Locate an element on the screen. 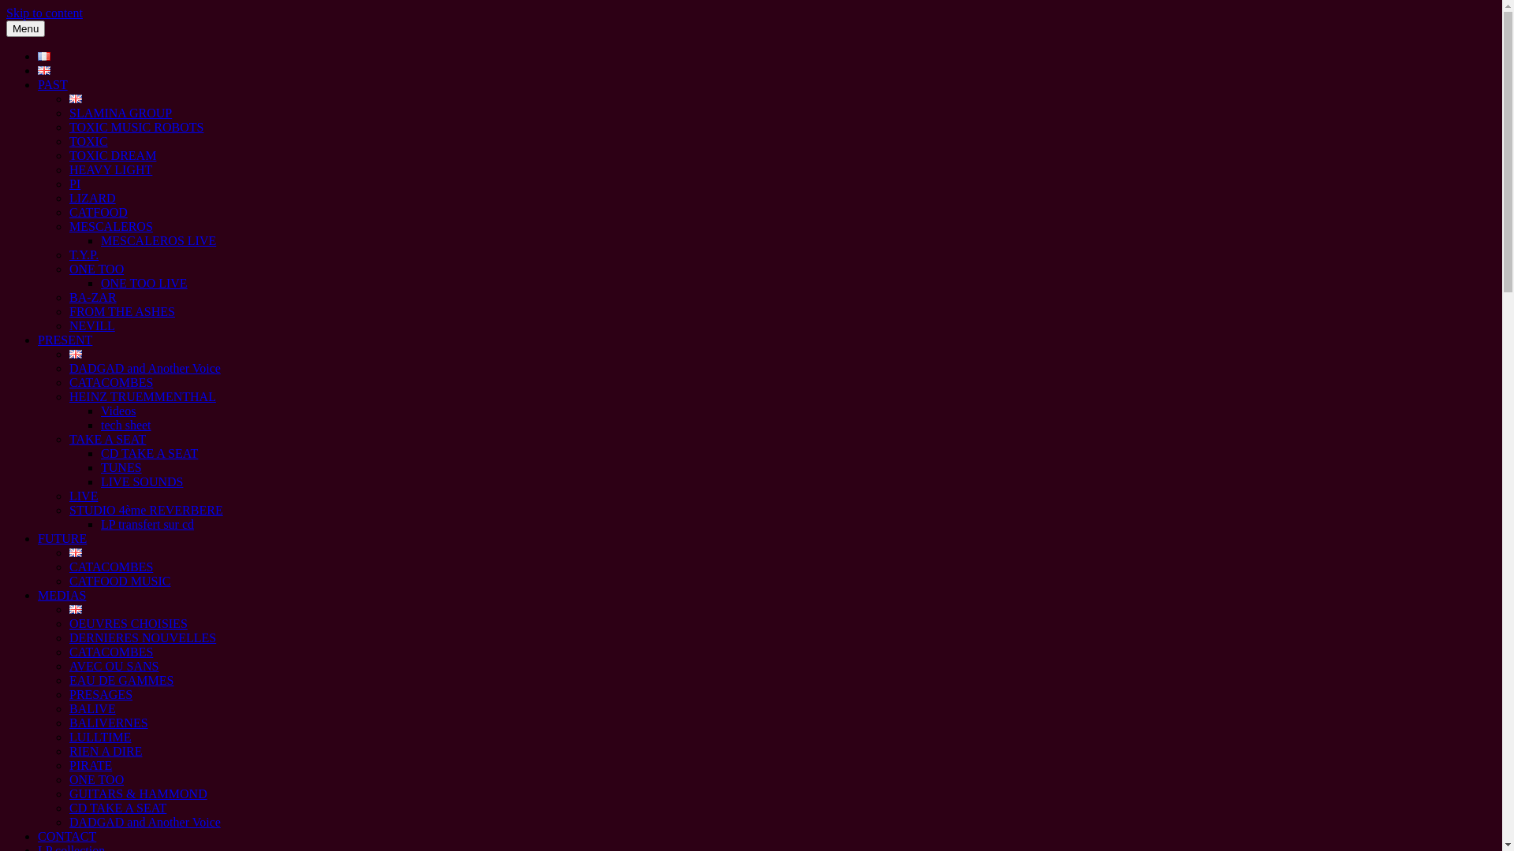  PIRATE is located at coordinates (91, 766).